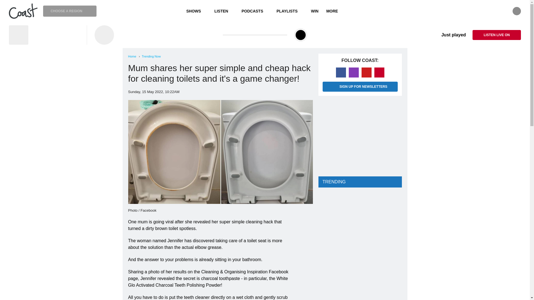  Describe the element at coordinates (341, 72) in the screenshot. I see `Facebook` at that location.